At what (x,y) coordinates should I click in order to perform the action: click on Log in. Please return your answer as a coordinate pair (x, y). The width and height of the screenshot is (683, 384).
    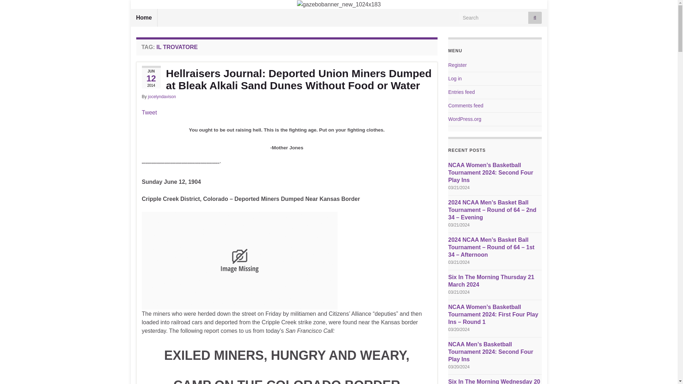
    Looking at the image, I should click on (455, 78).